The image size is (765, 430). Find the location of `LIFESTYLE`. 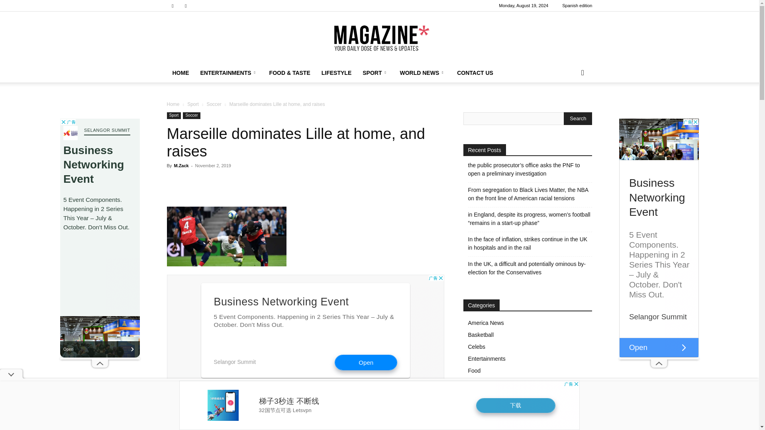

LIFESTYLE is located at coordinates (336, 72).